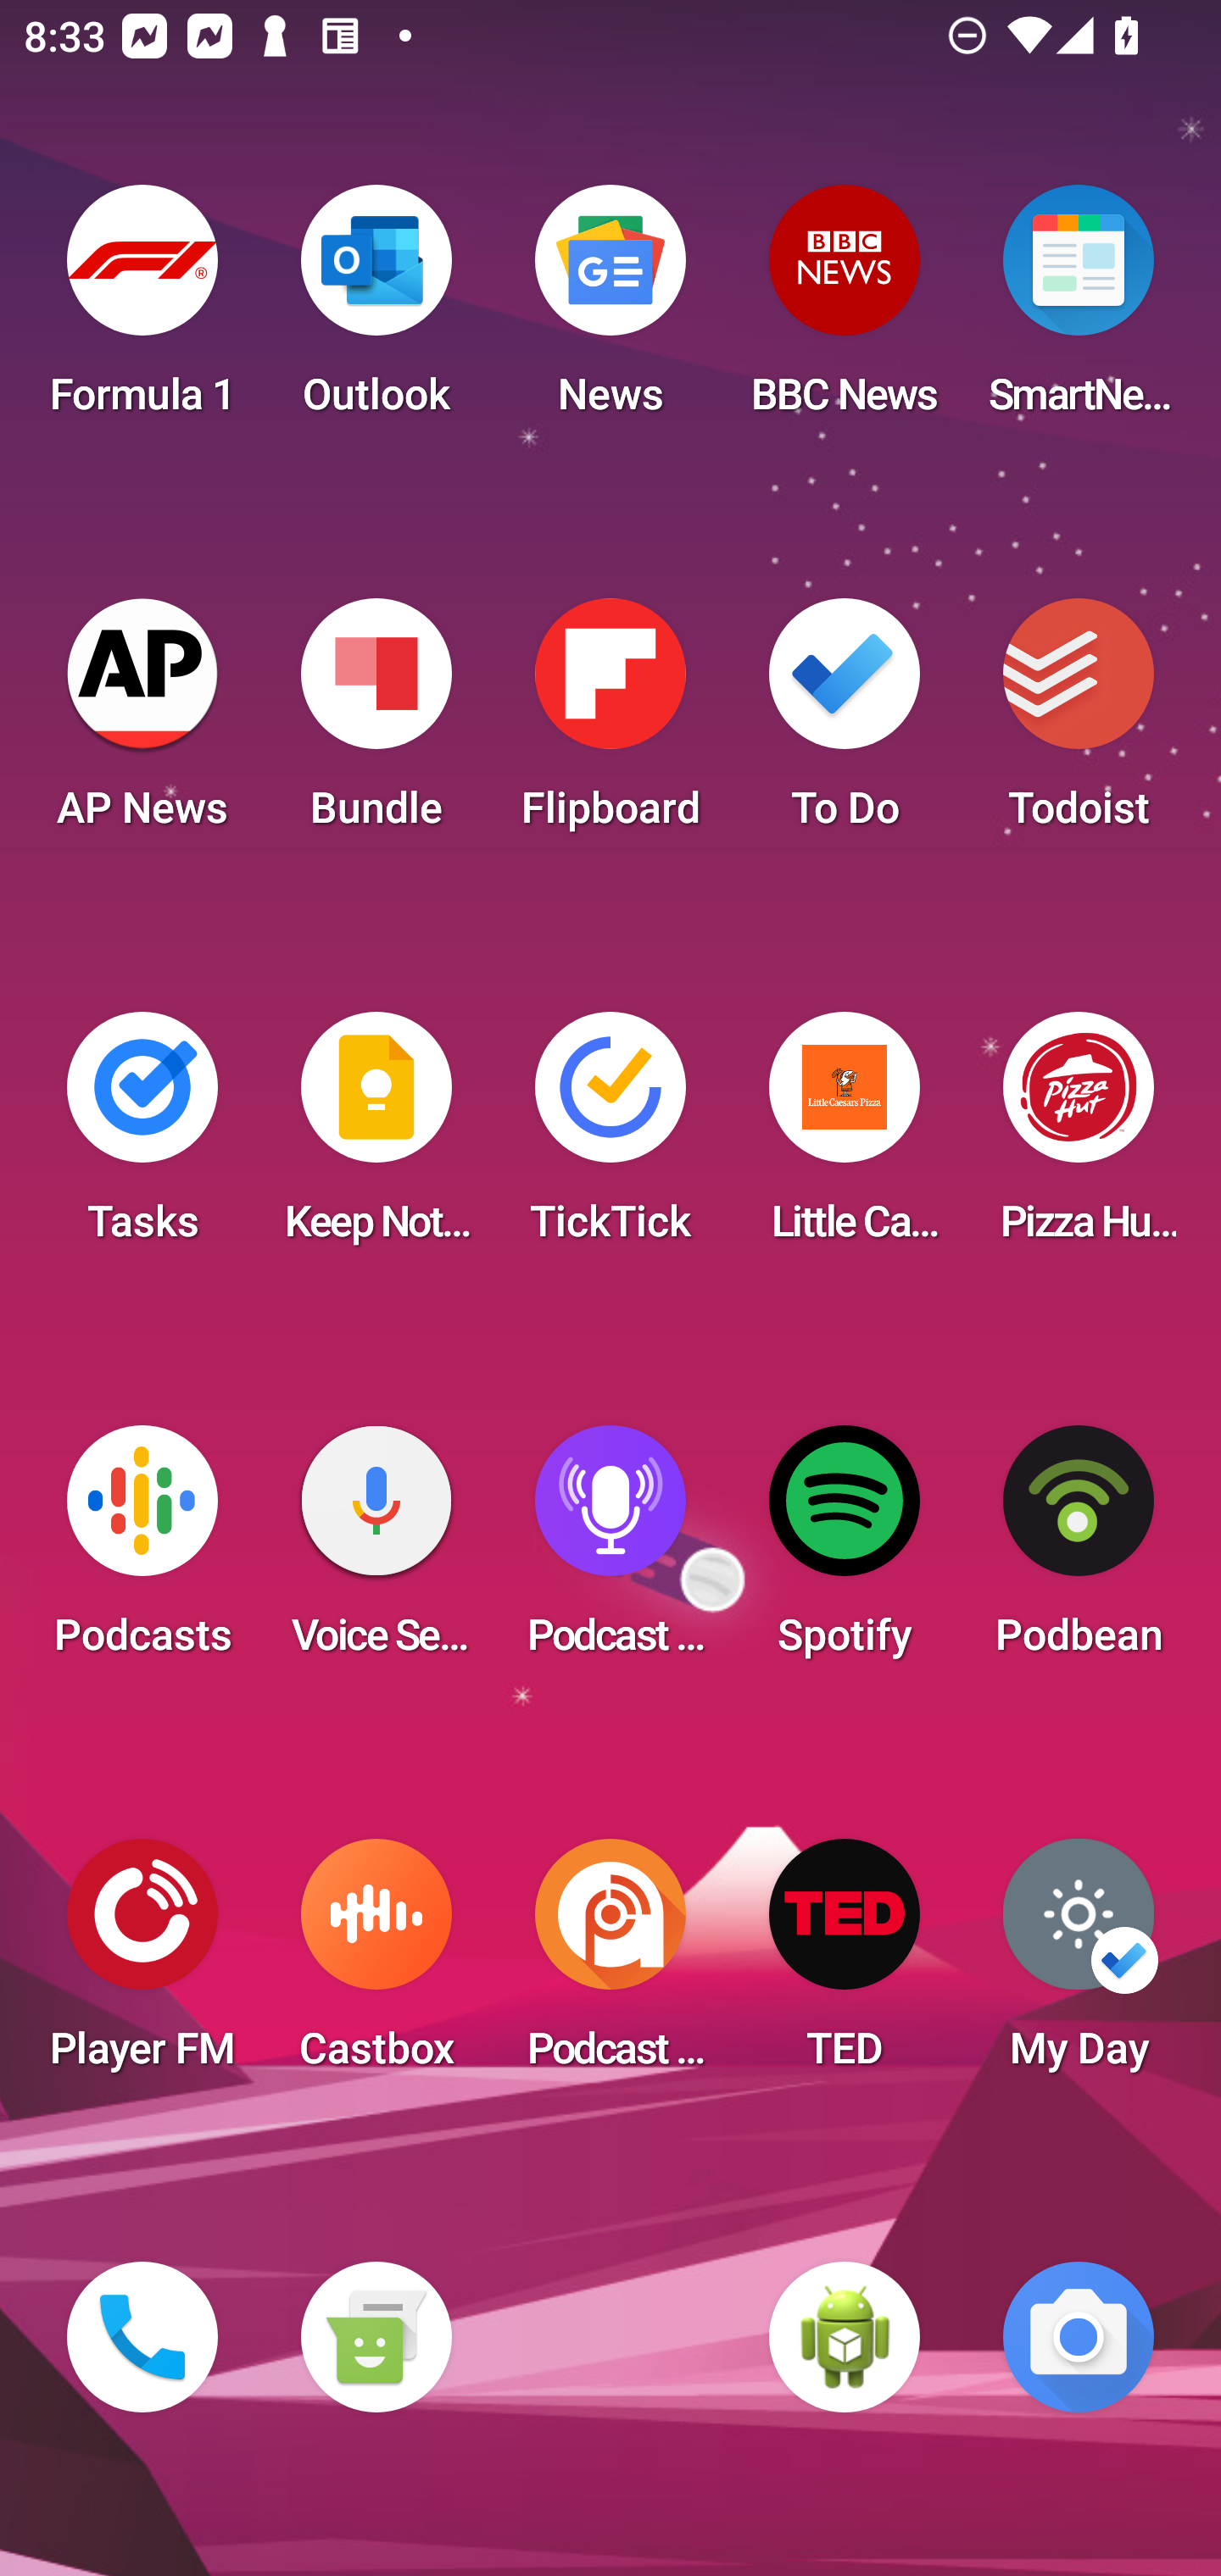 The width and height of the screenshot is (1221, 2576). What do you see at coordinates (142, 310) in the screenshot?
I see `Formula 1` at bounding box center [142, 310].